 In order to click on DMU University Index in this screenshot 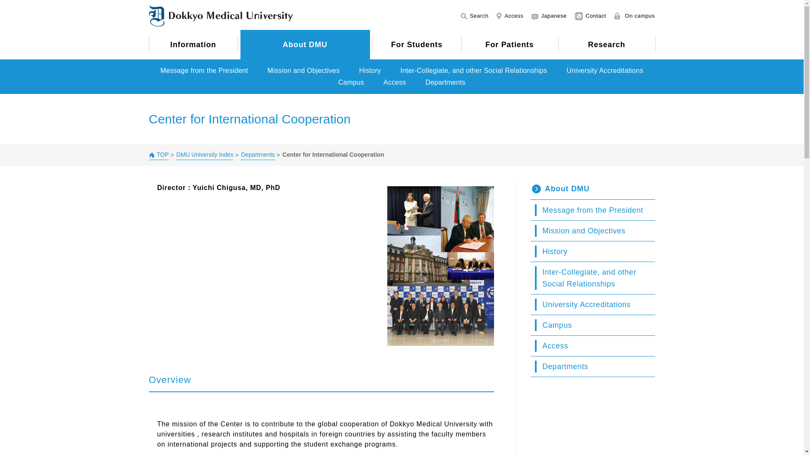, I will do `click(205, 155)`.